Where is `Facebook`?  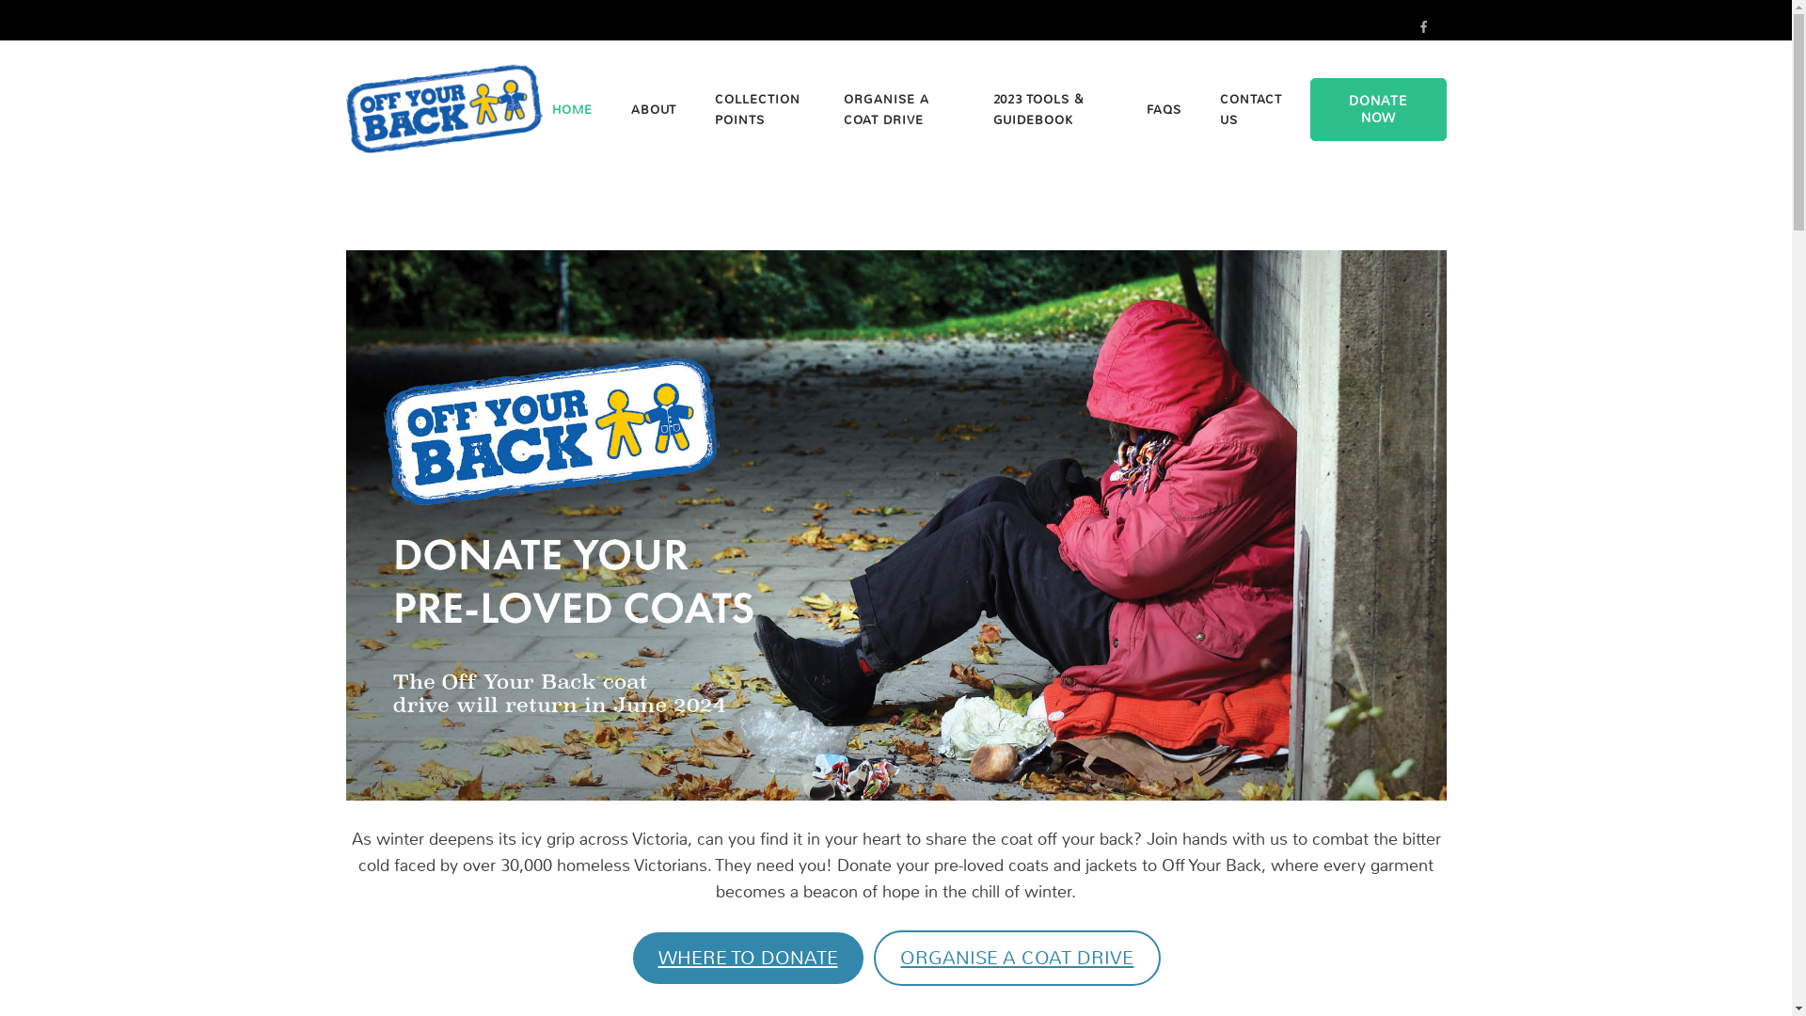
Facebook is located at coordinates (1424, 26).